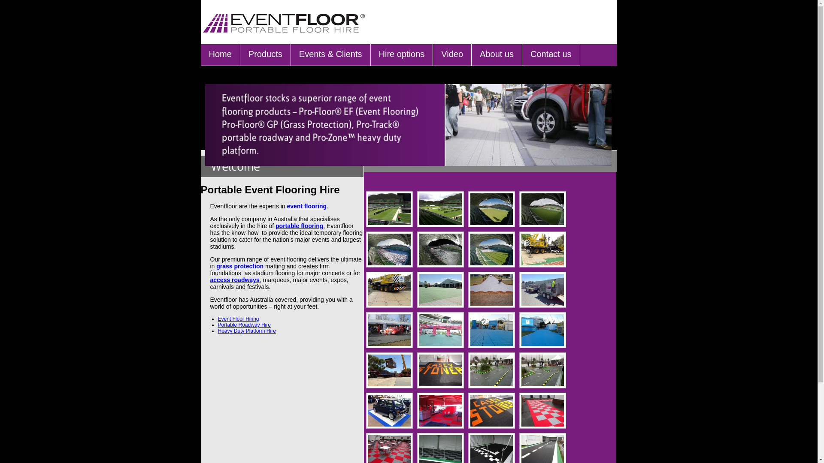 This screenshot has height=463, width=824. What do you see at coordinates (542, 411) in the screenshot?
I see `event-flooring-3` at bounding box center [542, 411].